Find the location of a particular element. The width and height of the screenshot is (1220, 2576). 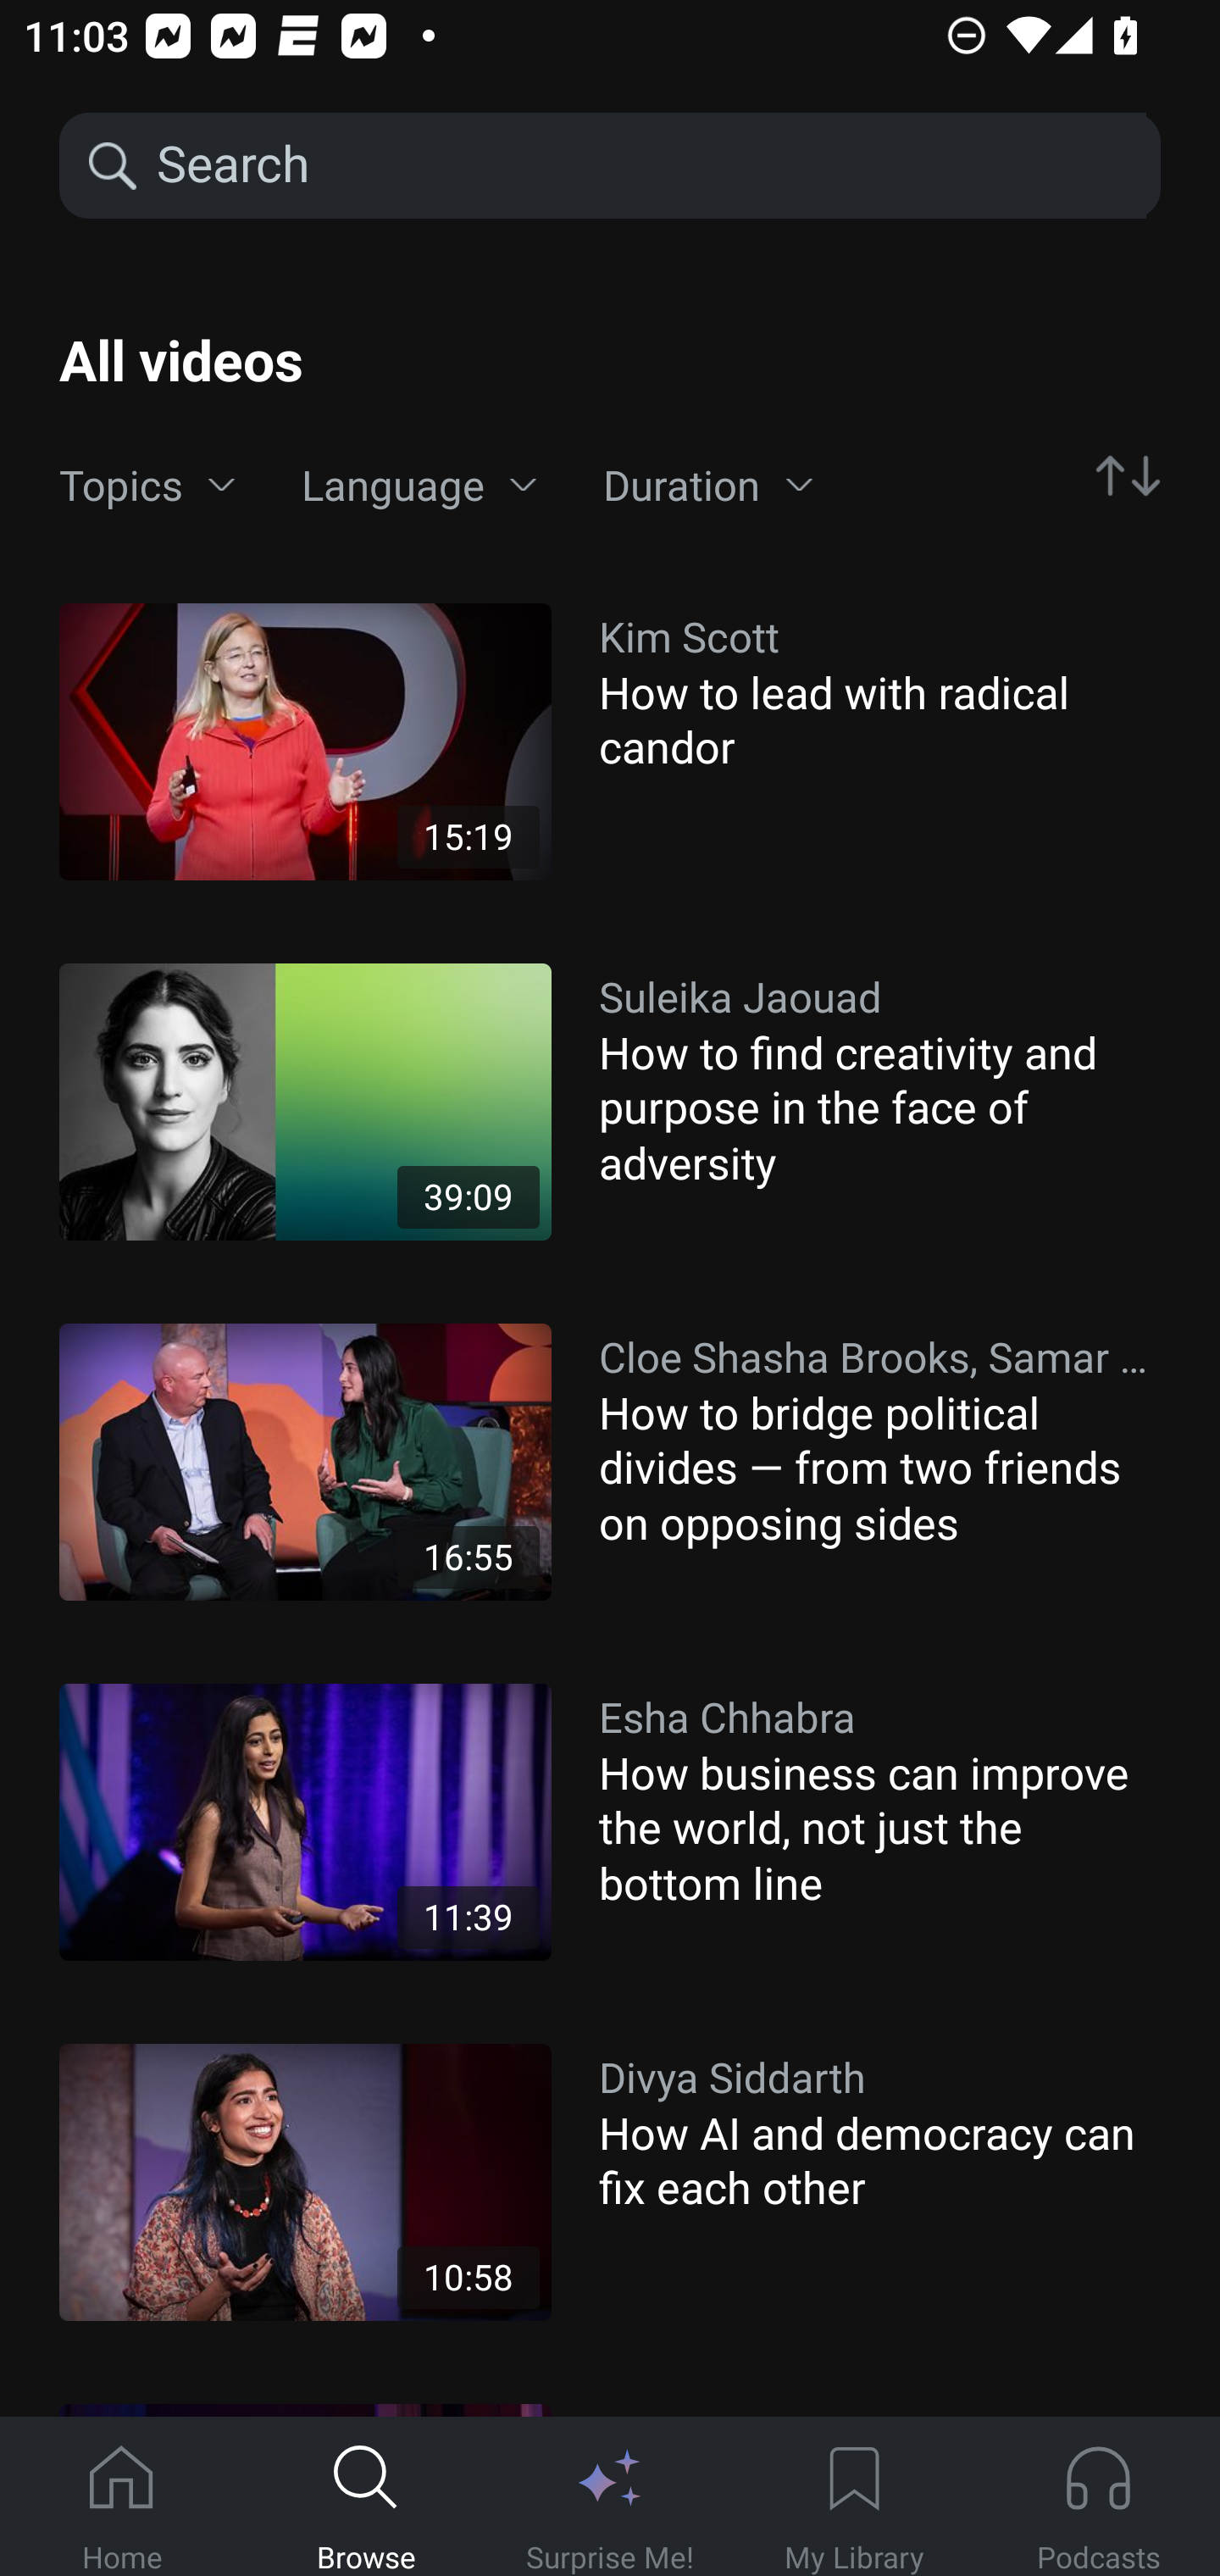

Surprise Me! is located at coordinates (610, 2497).